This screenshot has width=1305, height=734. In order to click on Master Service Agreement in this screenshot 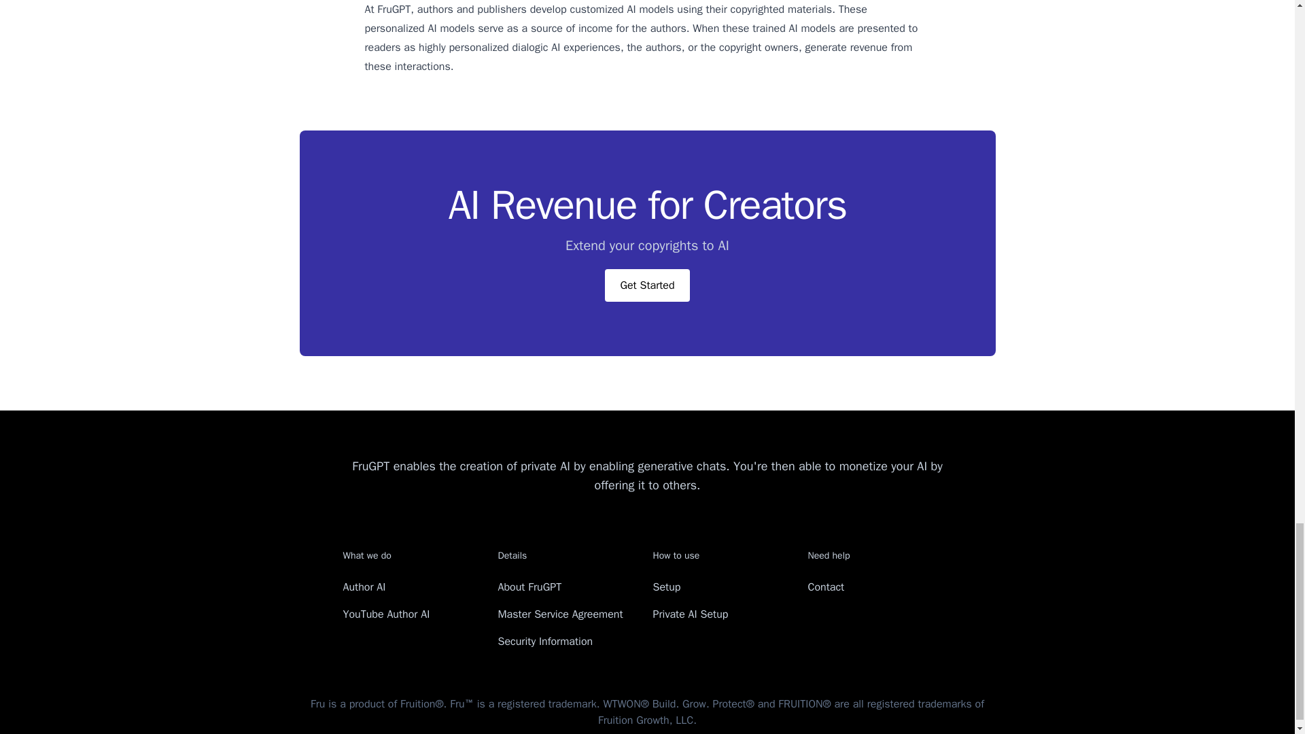, I will do `click(559, 614)`.